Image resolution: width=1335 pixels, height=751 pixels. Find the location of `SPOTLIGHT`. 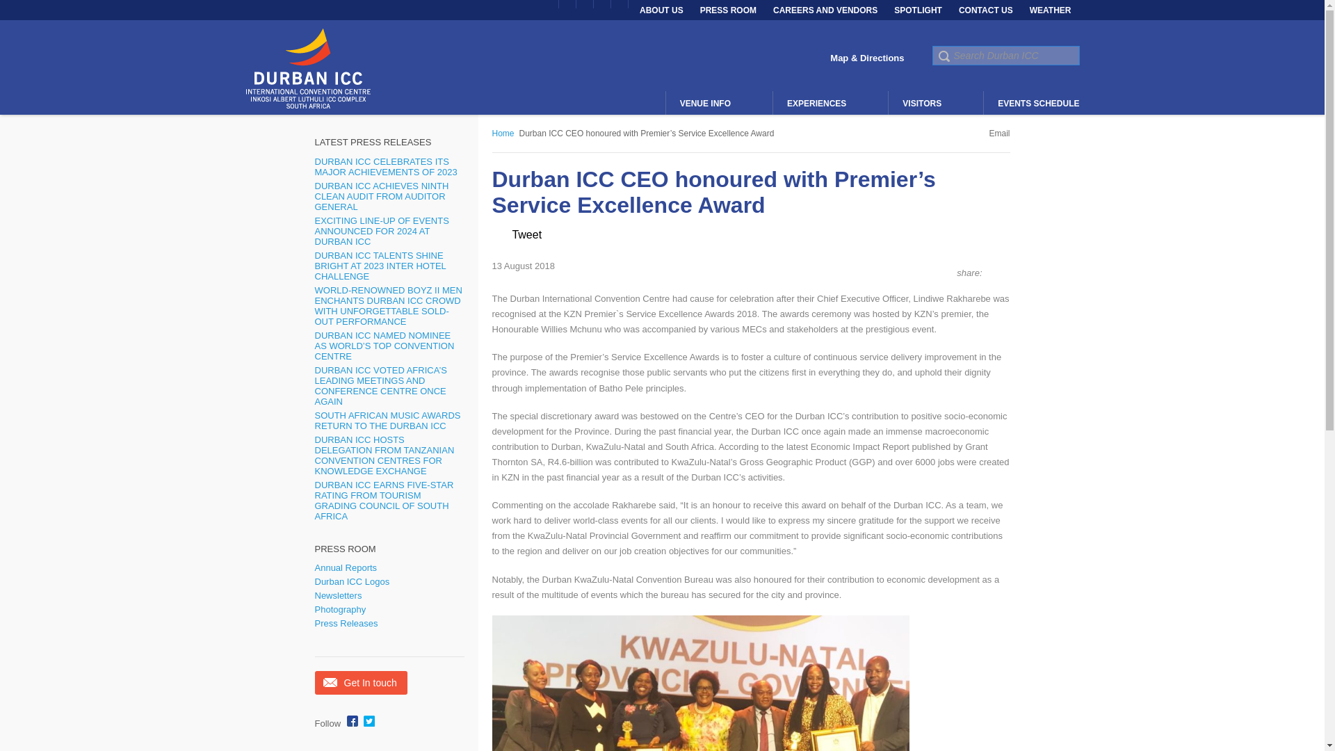

SPOTLIGHT is located at coordinates (918, 10).